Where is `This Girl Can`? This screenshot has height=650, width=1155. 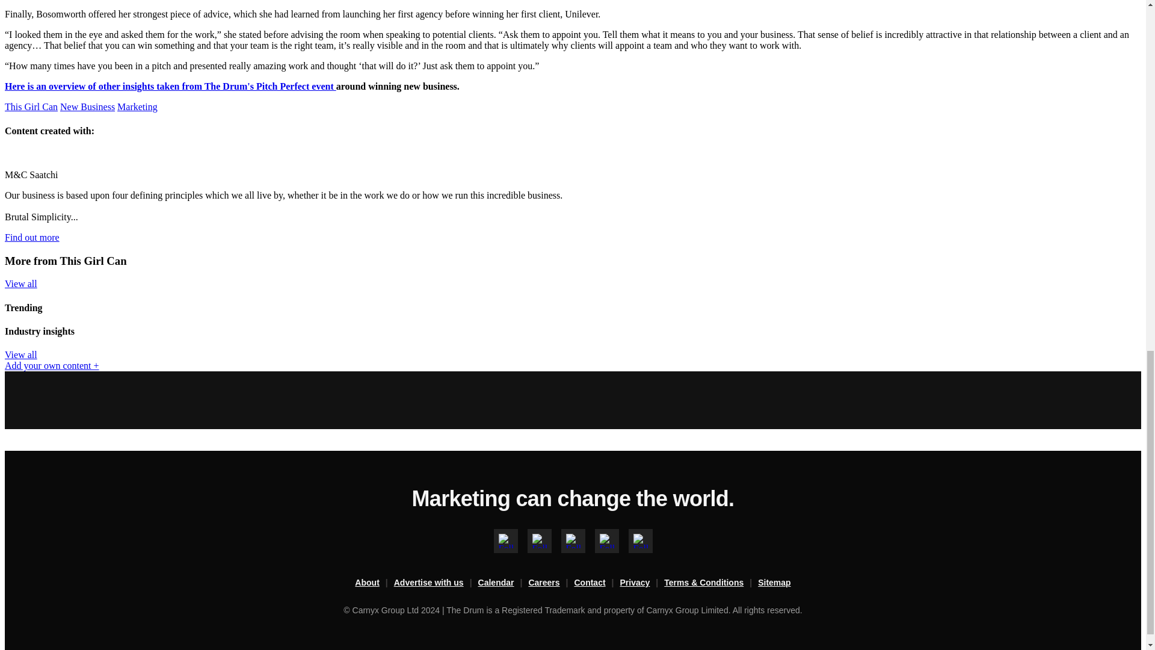
This Girl Can is located at coordinates (31, 106).